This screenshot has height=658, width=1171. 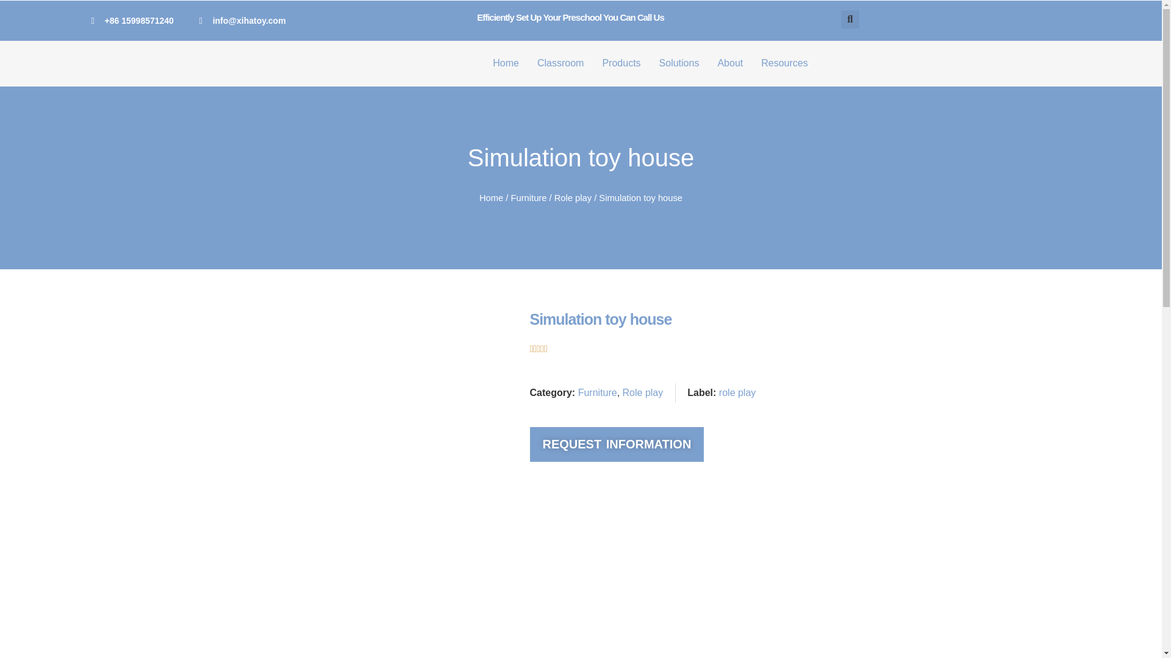 I want to click on Home, so click(x=506, y=63).